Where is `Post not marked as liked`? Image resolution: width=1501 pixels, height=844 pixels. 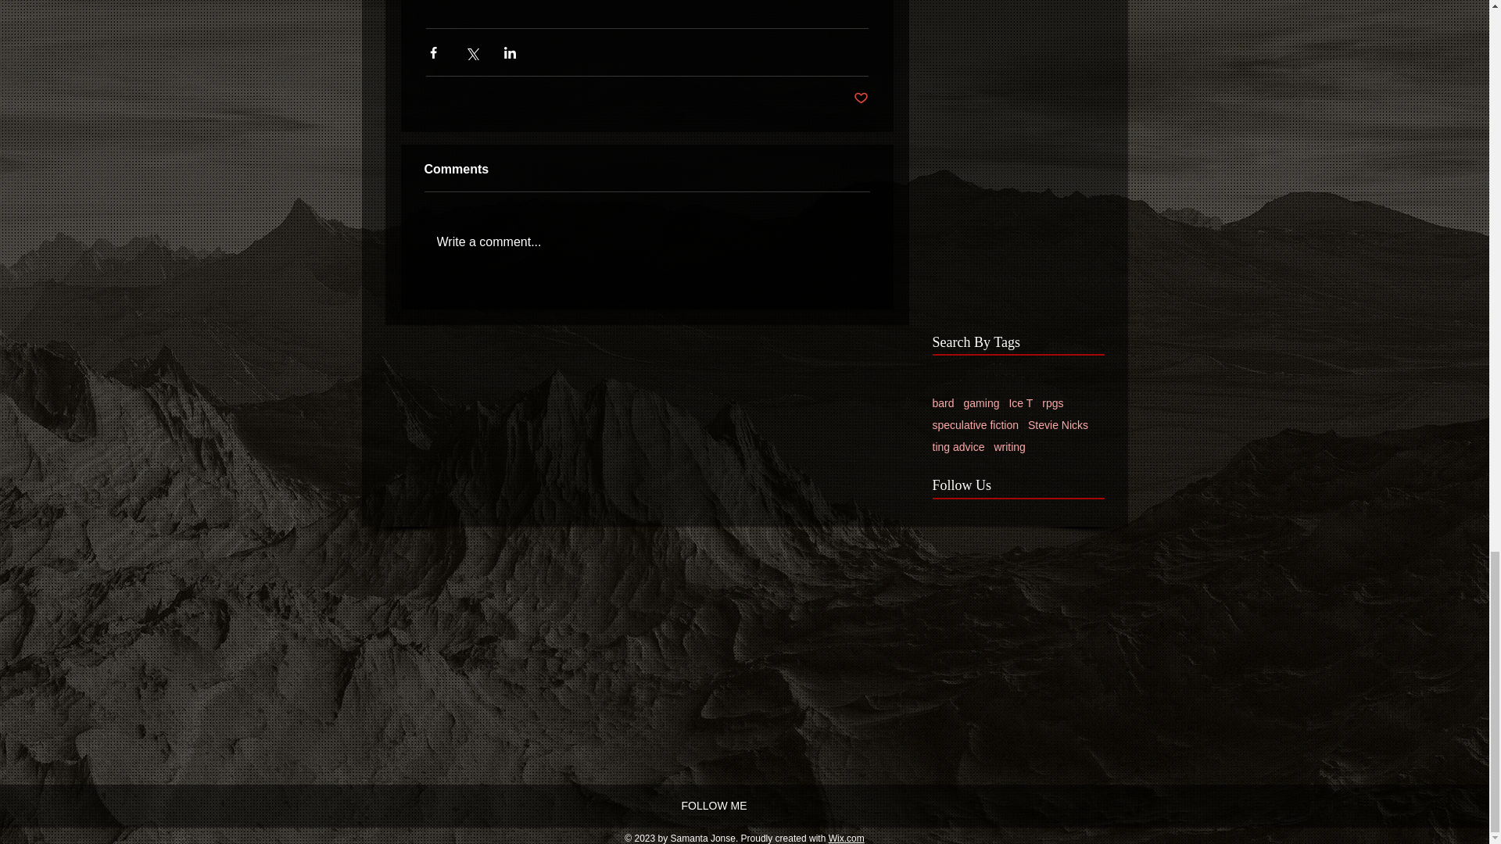
Post not marked as liked is located at coordinates (862, 98).